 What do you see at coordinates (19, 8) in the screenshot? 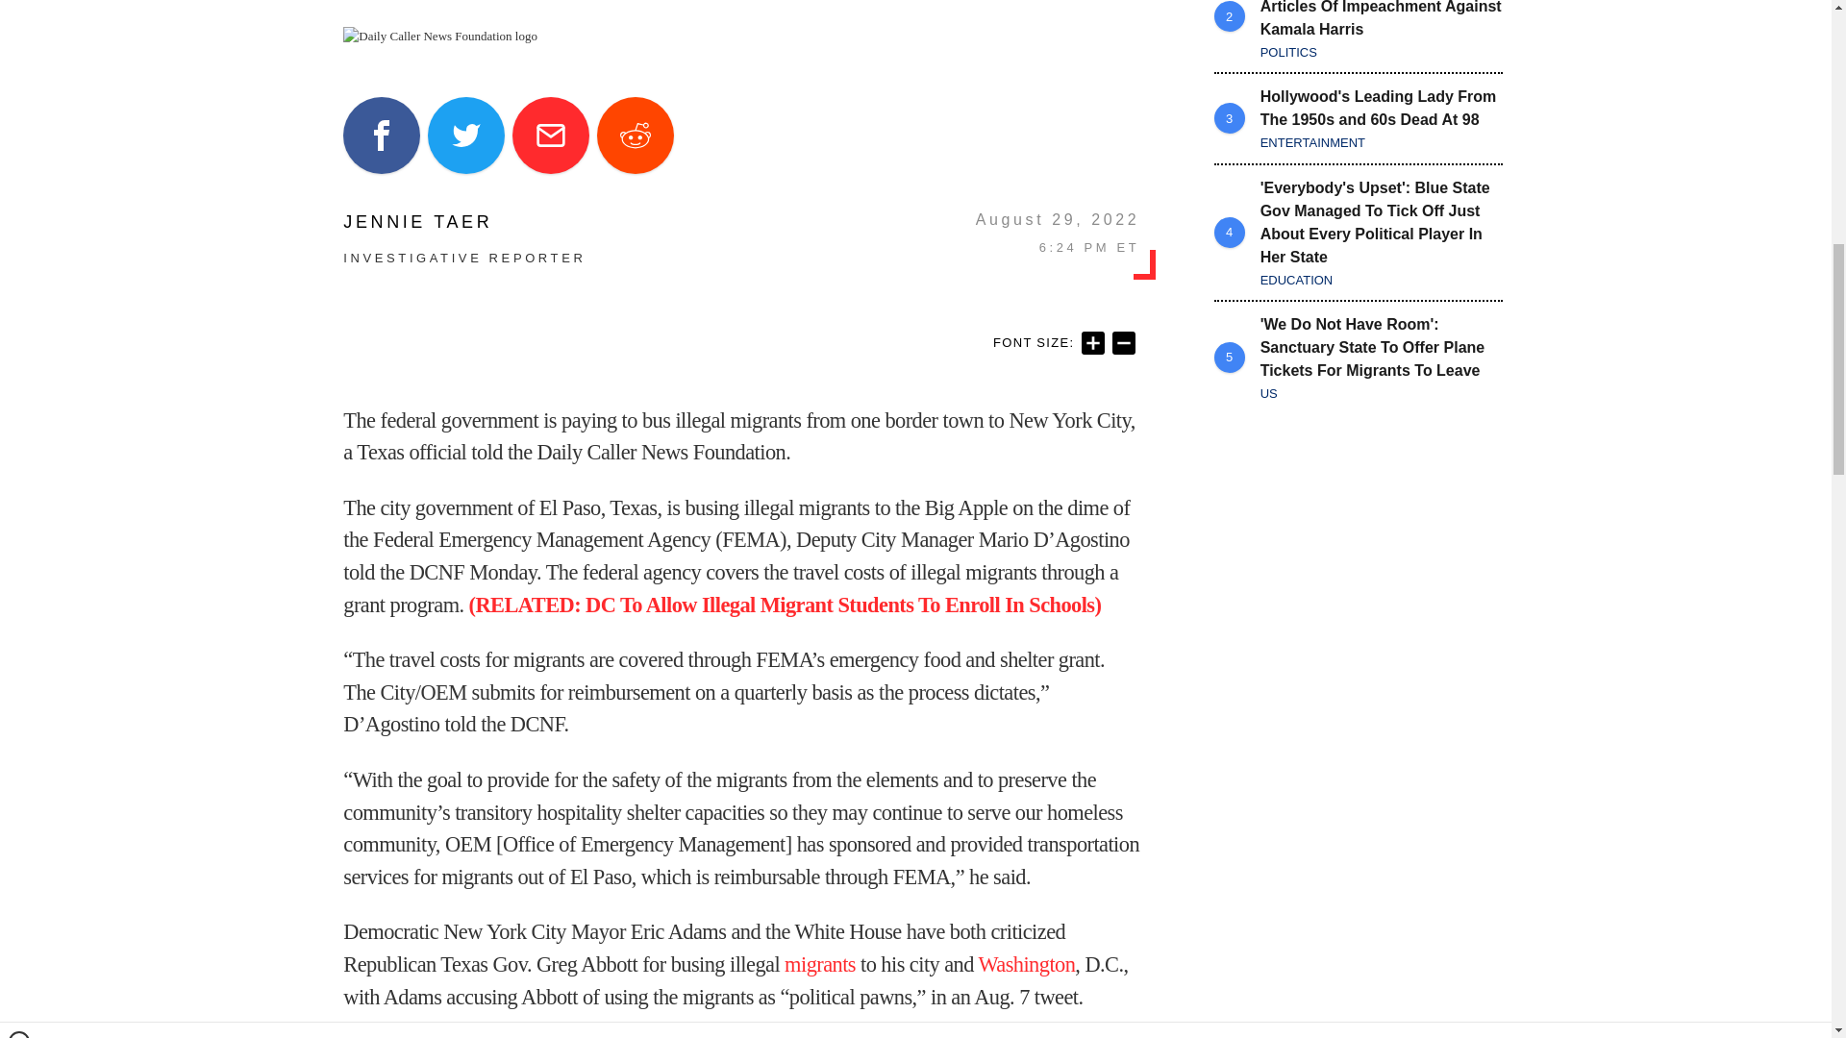
I see `Close window` at bounding box center [19, 8].